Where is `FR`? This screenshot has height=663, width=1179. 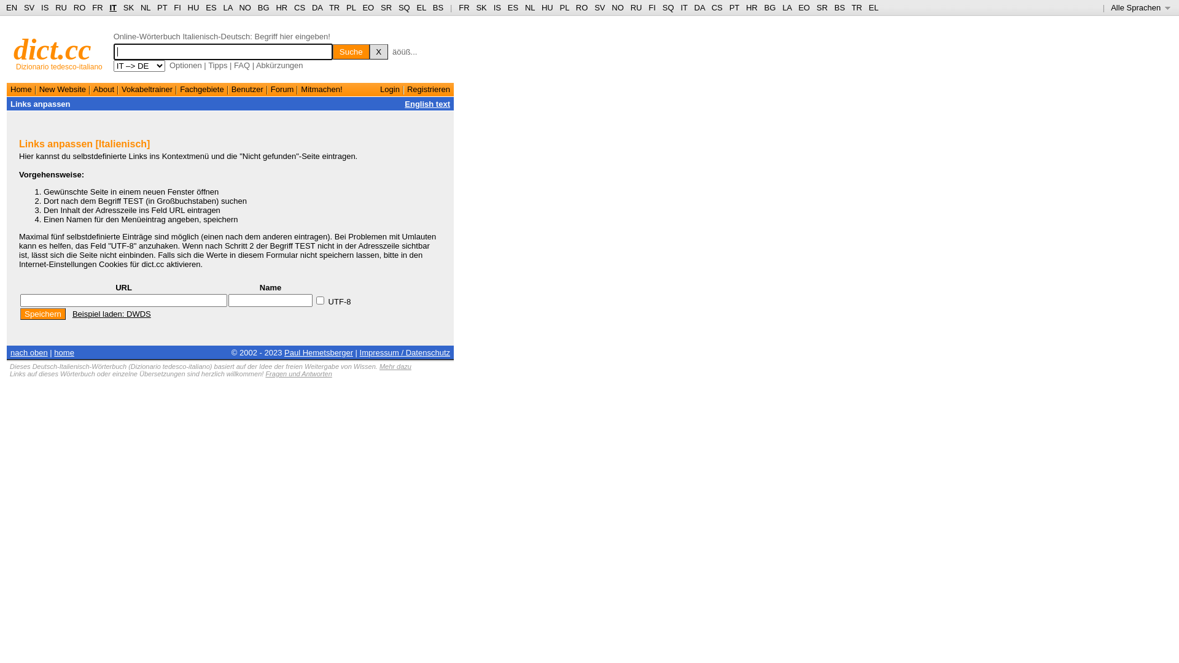 FR is located at coordinates (97, 7).